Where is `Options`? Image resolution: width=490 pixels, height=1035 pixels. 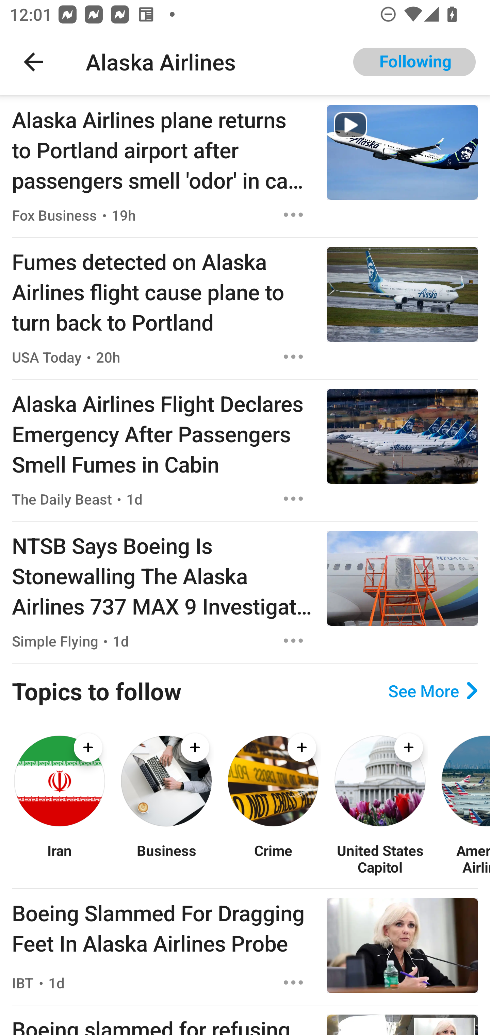 Options is located at coordinates (293, 983).